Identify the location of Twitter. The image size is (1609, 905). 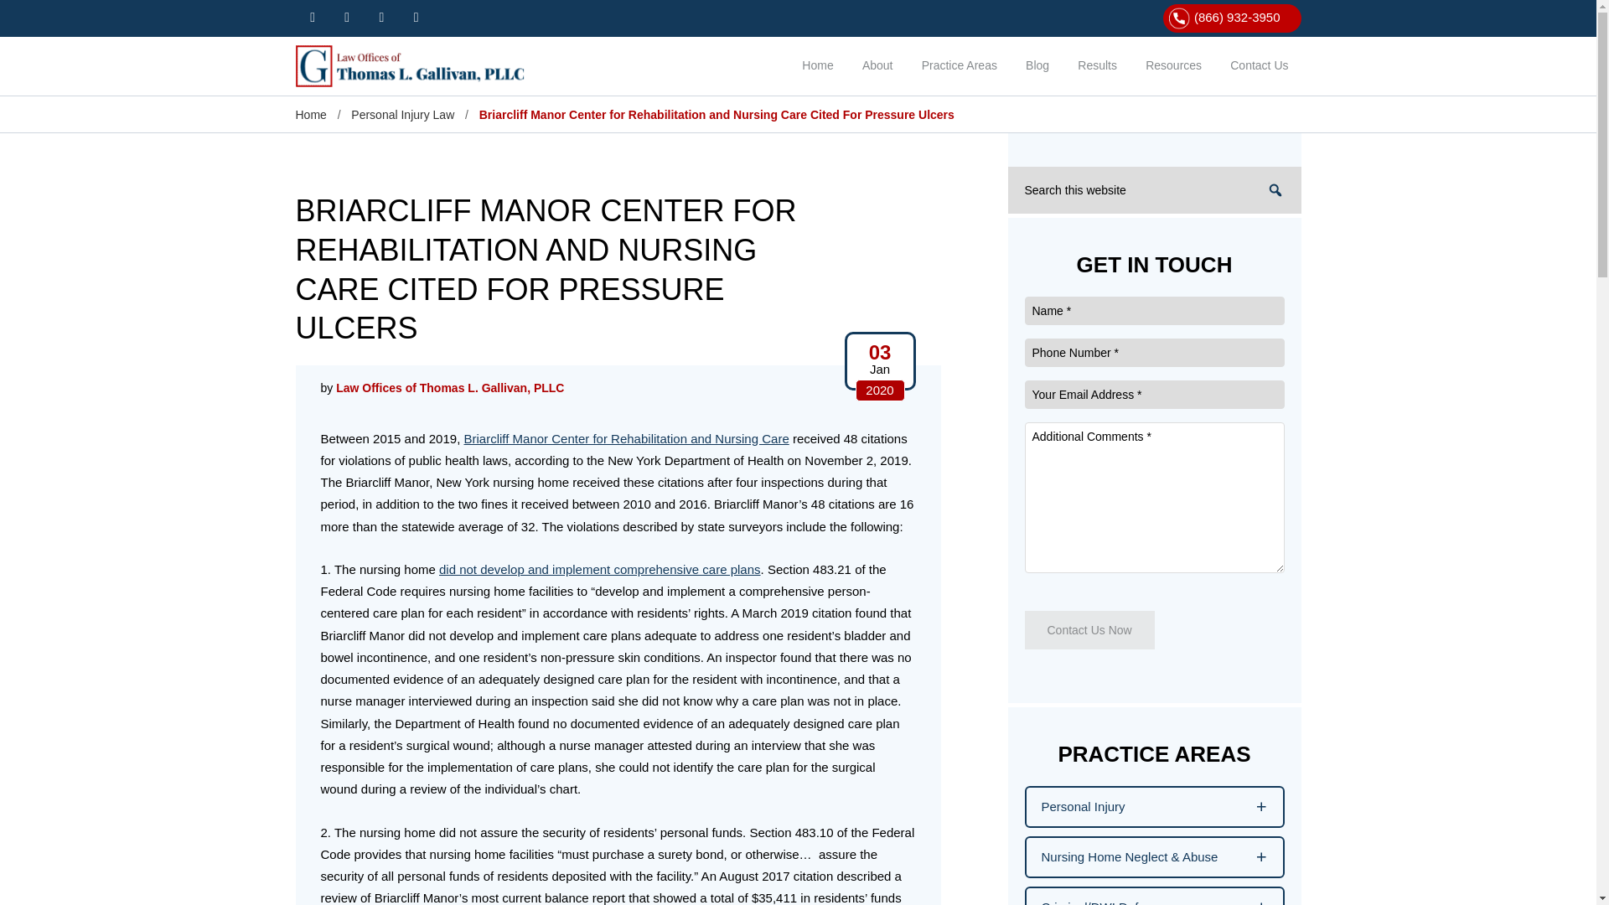
(347, 17).